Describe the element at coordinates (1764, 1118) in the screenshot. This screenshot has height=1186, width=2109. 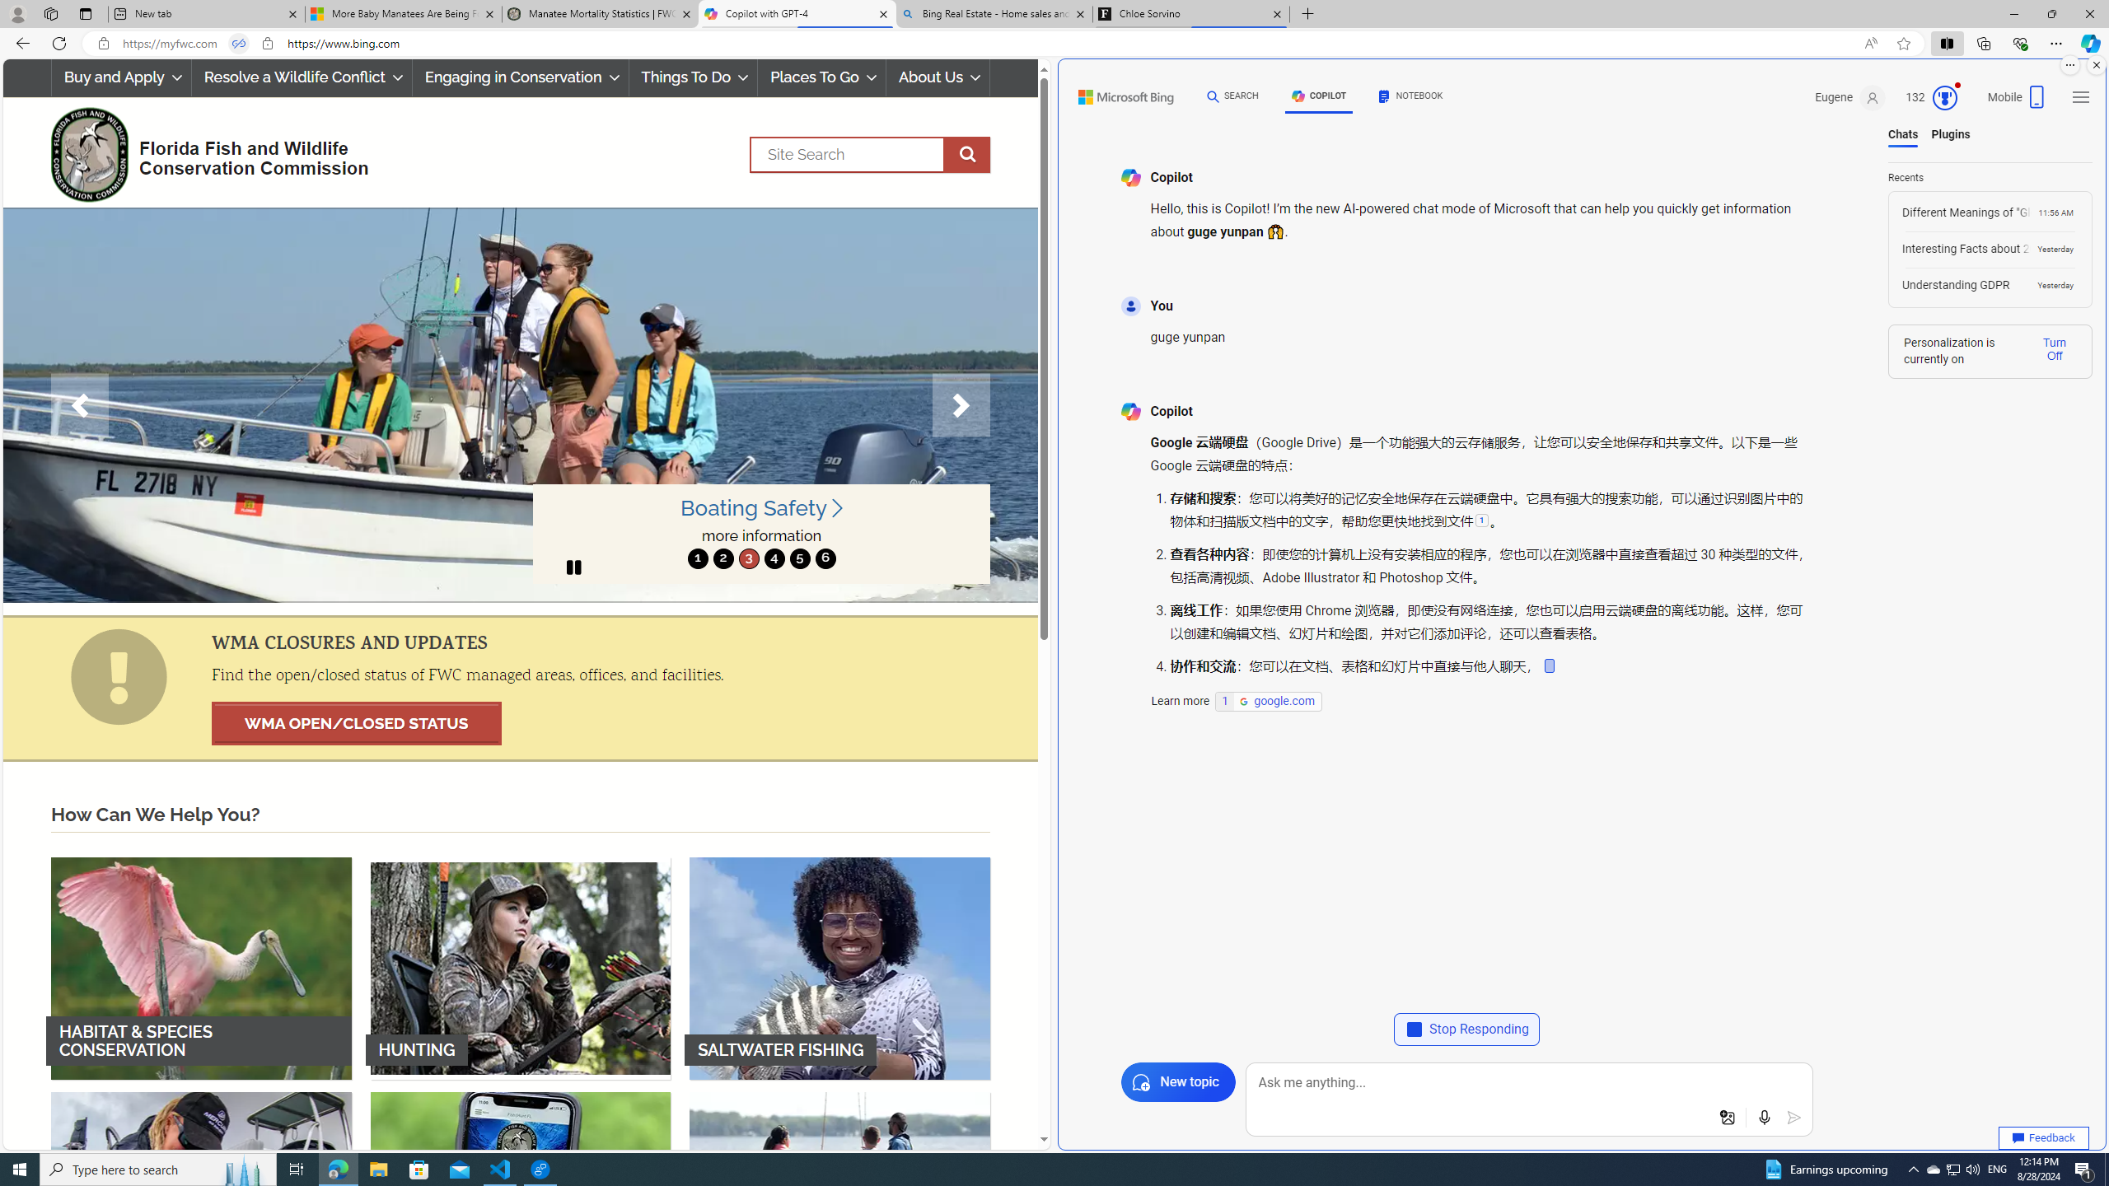
I see `Use microphone` at that location.